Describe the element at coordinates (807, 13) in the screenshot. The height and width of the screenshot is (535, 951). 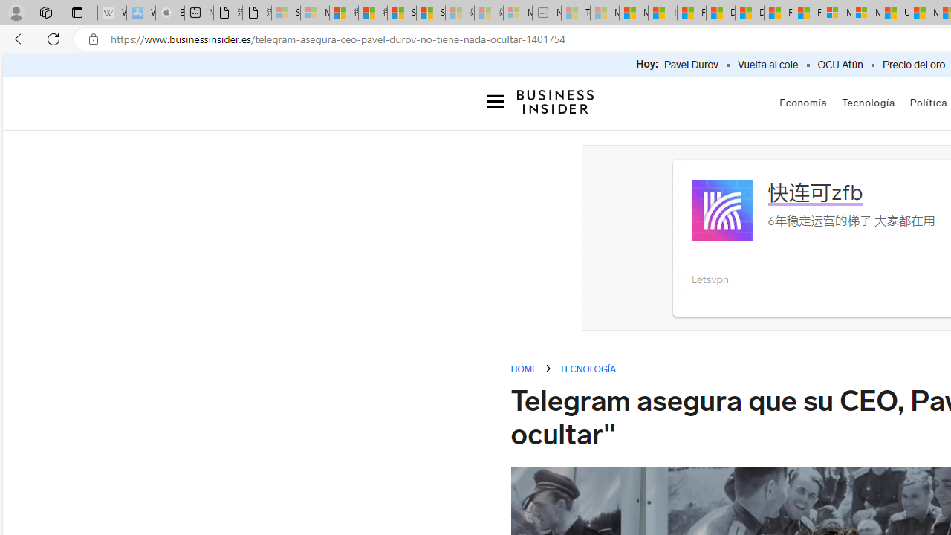
I see `Foo BAR | Trusted Community Engagement and Contributions` at that location.